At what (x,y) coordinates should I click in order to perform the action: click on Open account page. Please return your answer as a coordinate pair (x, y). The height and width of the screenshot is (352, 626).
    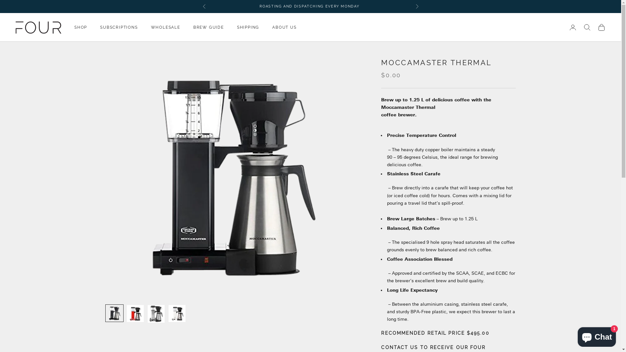
    Looking at the image, I should click on (573, 27).